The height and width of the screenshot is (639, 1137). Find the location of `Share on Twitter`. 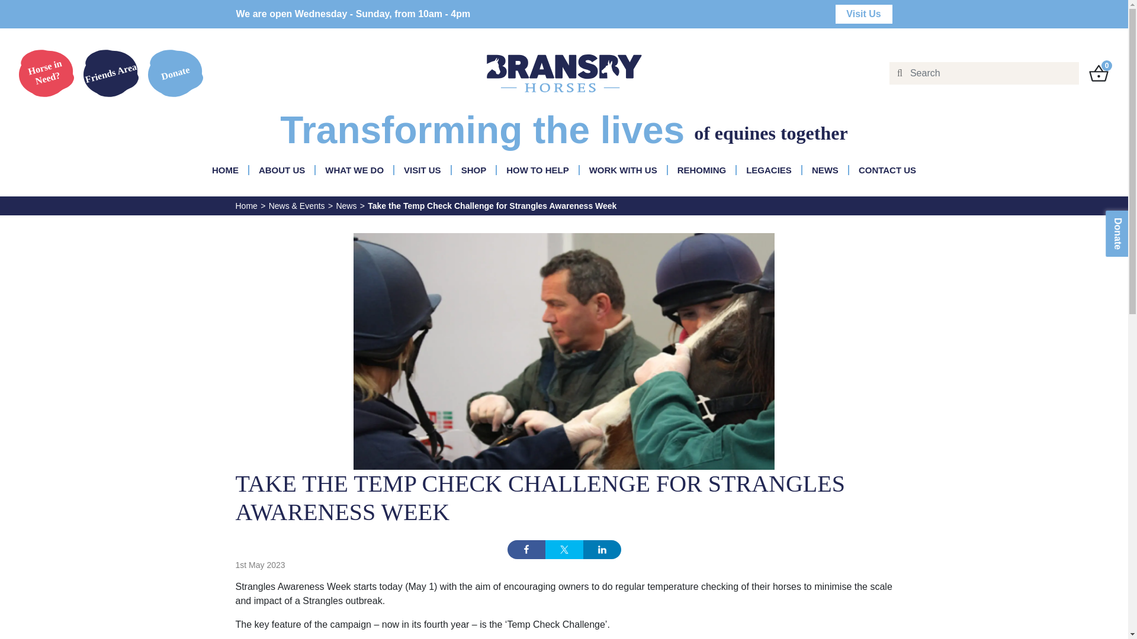

Share on Twitter is located at coordinates (563, 549).